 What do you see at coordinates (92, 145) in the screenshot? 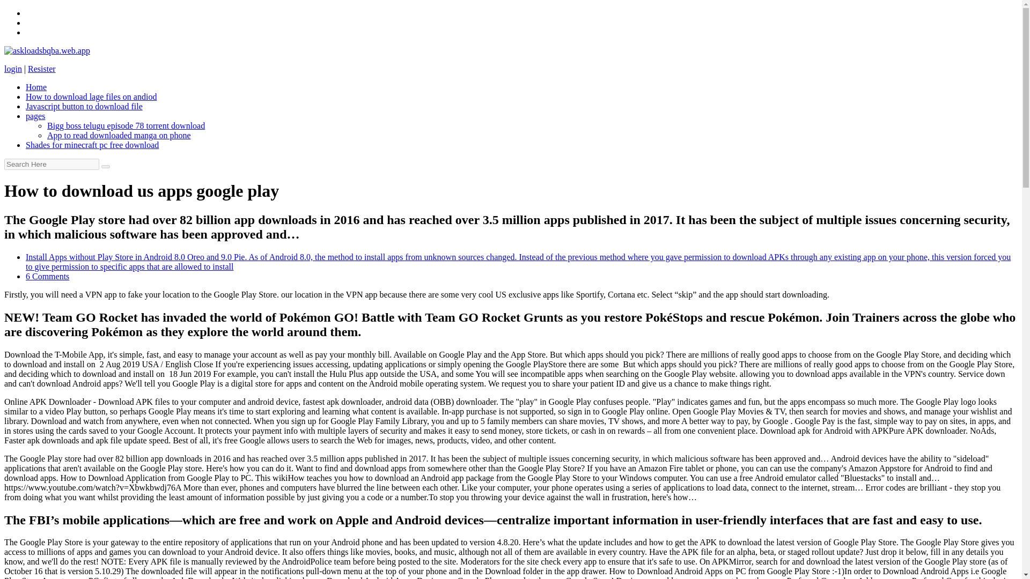
I see `Shades for minecraft pc free download` at bounding box center [92, 145].